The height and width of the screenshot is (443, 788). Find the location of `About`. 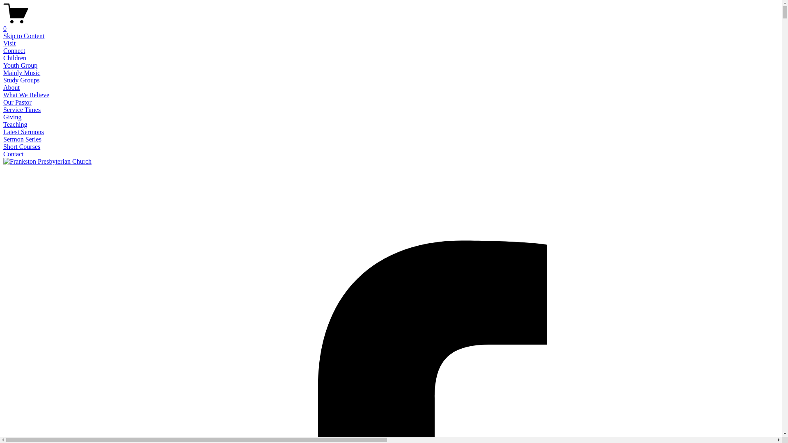

About is located at coordinates (11, 88).